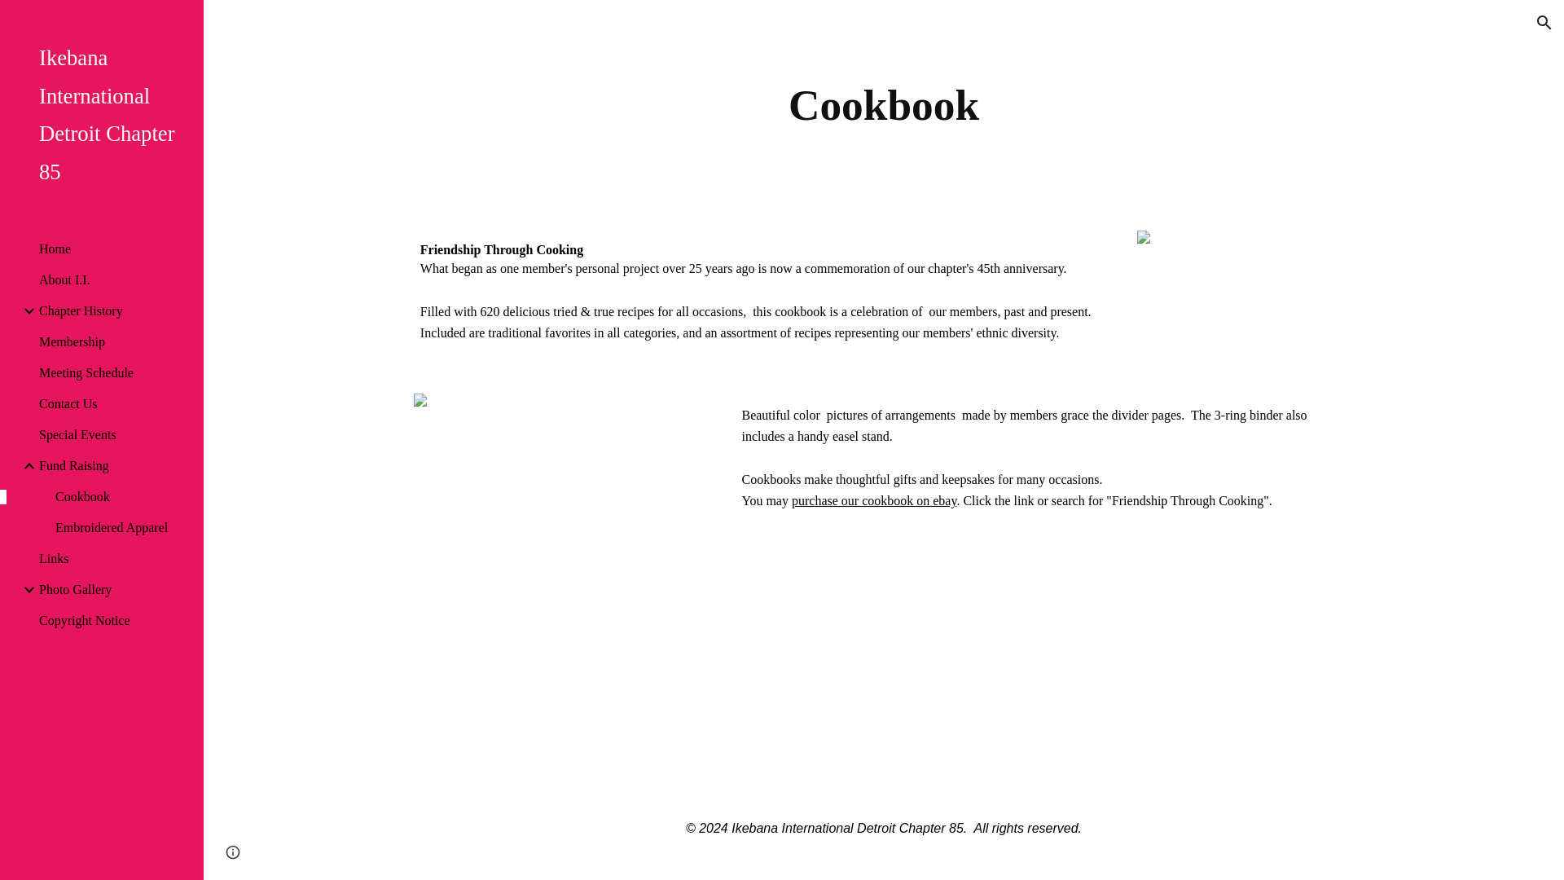 This screenshot has height=880, width=1564. Describe the element at coordinates (115, 373) in the screenshot. I see `Meeting Schedule` at that location.